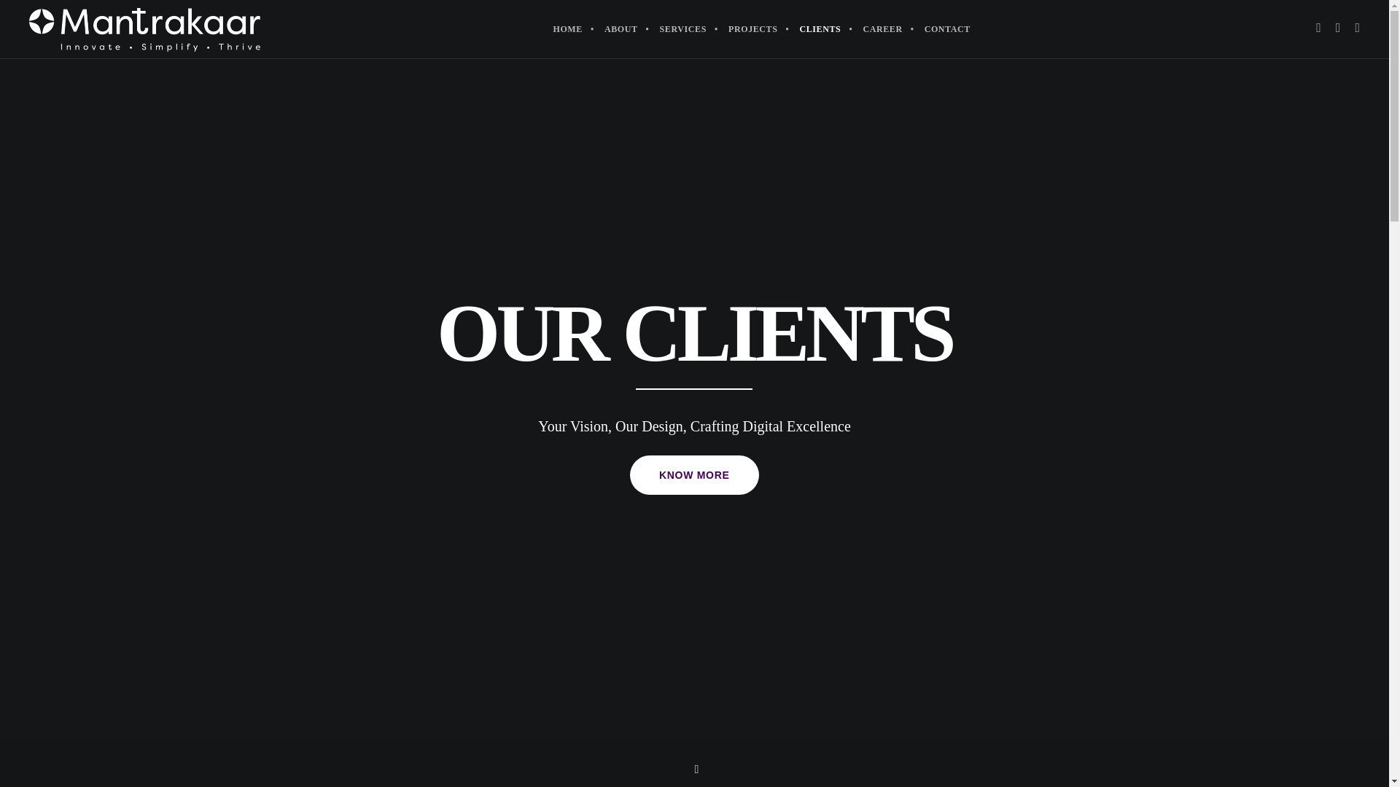  I want to click on KNOW MORE, so click(694, 475).